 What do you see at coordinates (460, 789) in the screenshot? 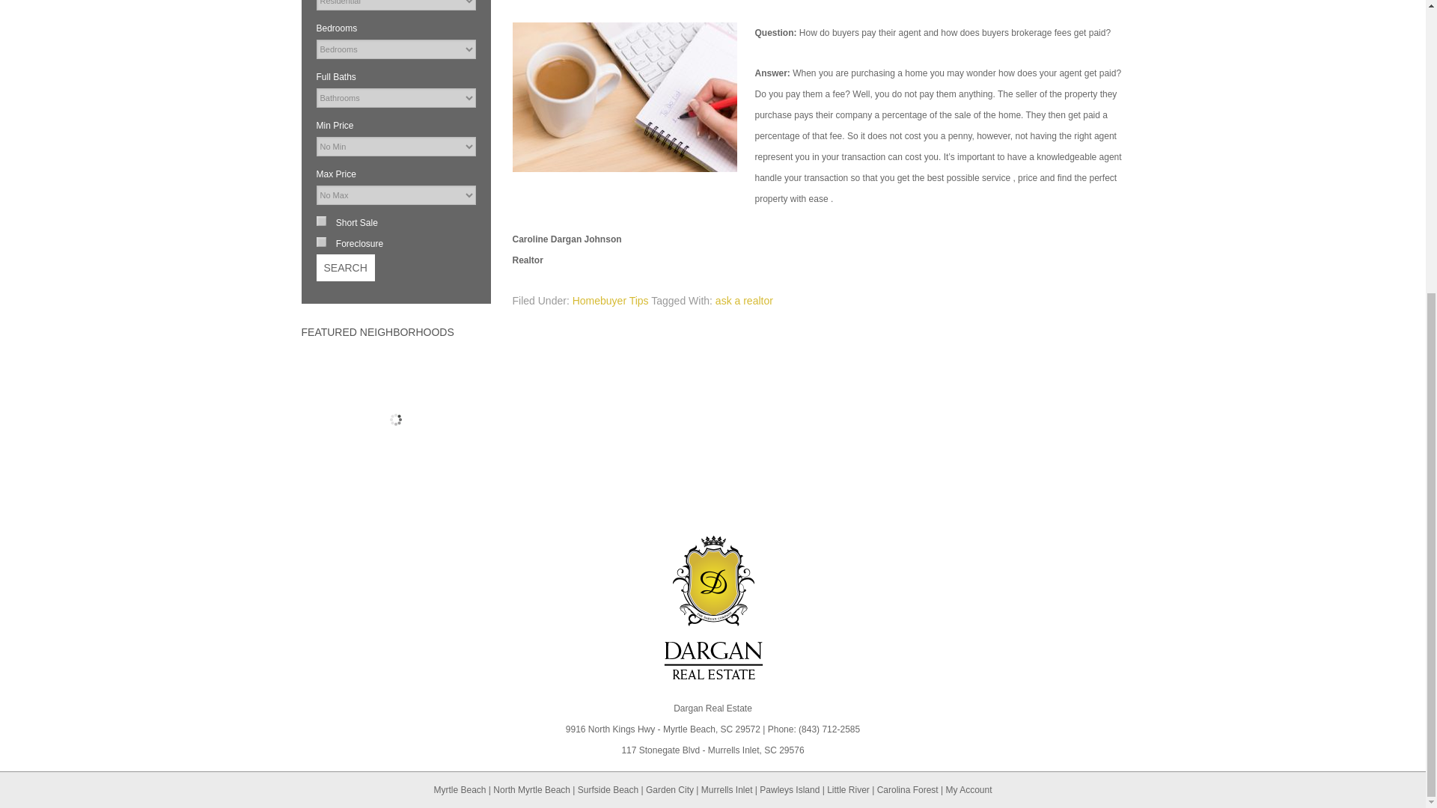
I see `Myrtle Beach` at bounding box center [460, 789].